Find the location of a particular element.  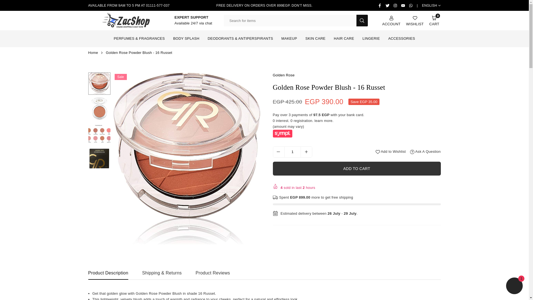

Quantity is located at coordinates (292, 152).